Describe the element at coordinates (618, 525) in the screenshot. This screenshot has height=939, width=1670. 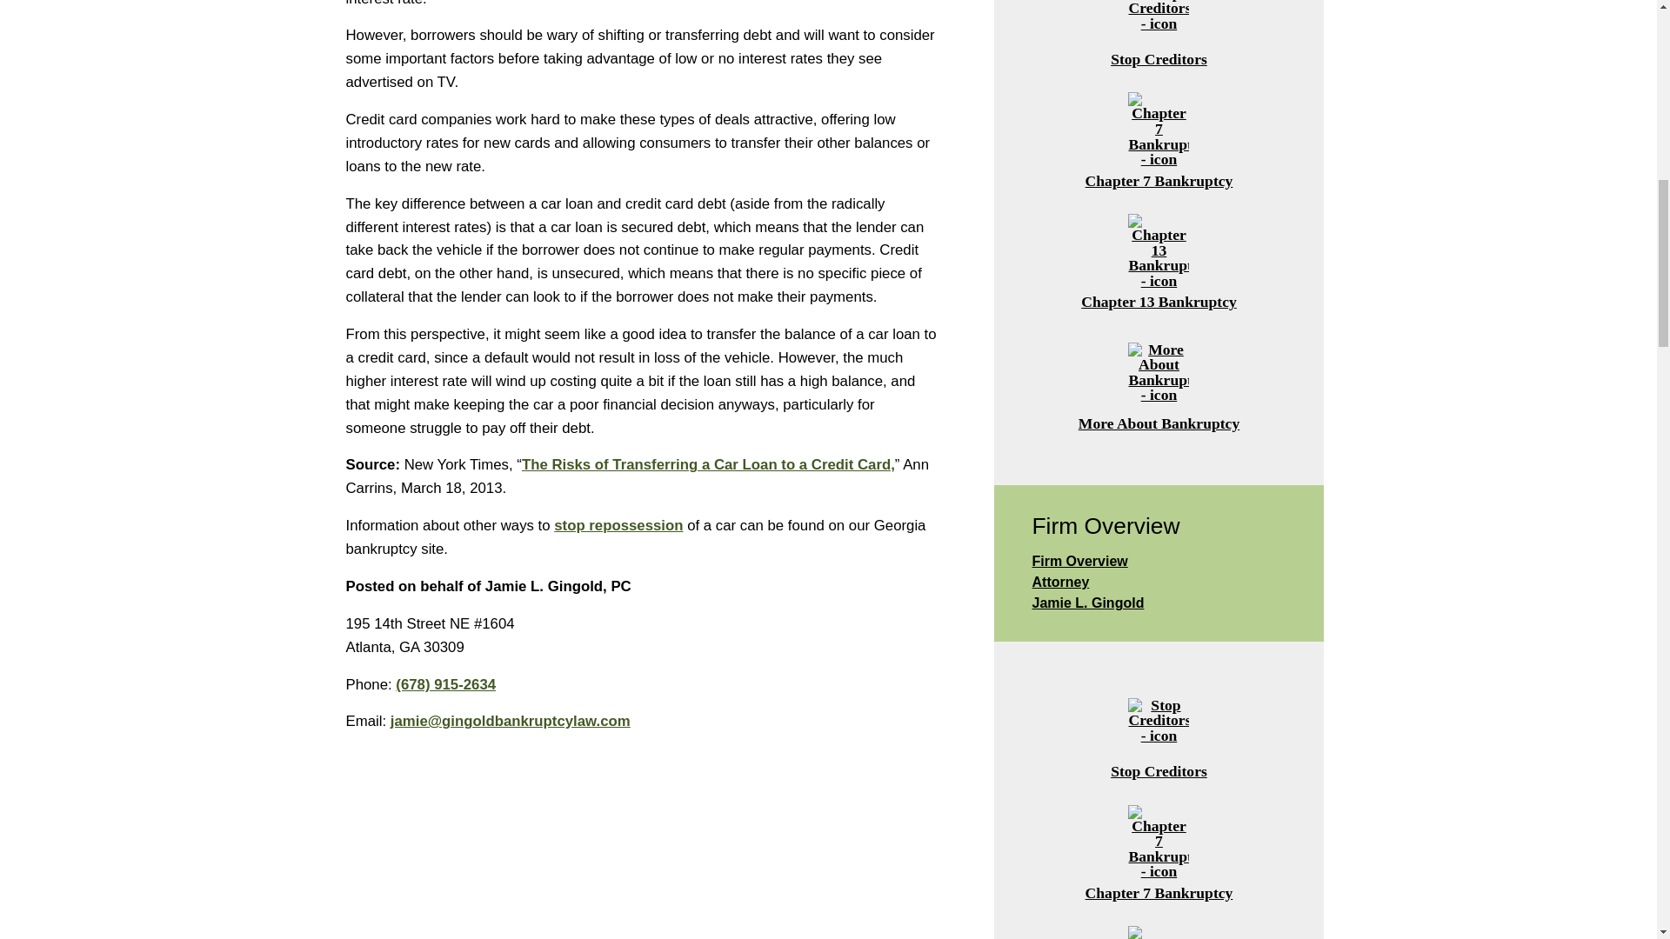
I see `stop repossession` at that location.